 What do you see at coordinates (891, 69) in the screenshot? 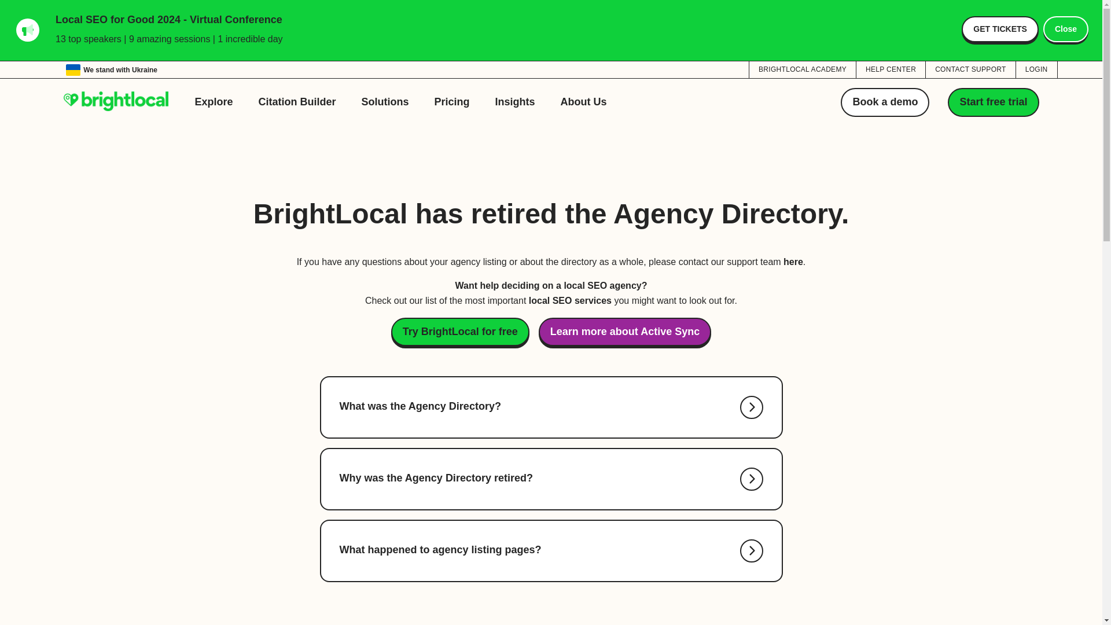
I see `HELP CENTER` at bounding box center [891, 69].